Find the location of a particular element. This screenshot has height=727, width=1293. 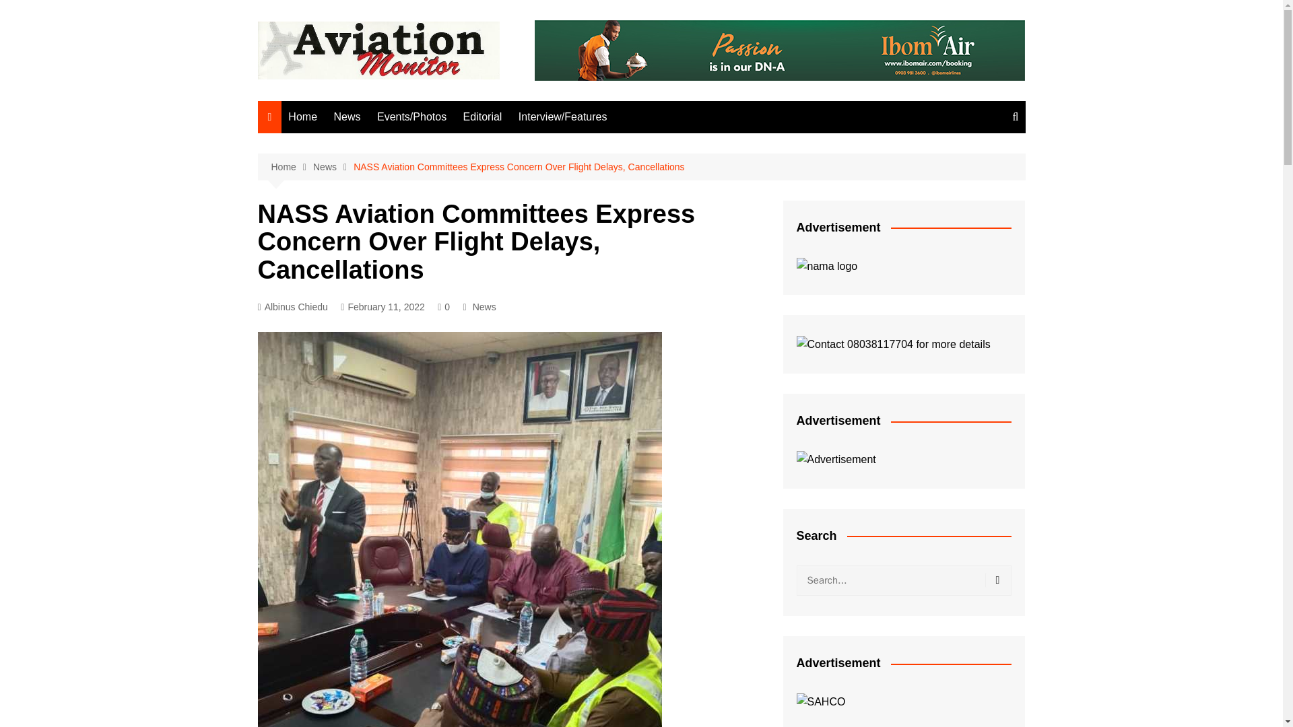

News is located at coordinates (347, 117).